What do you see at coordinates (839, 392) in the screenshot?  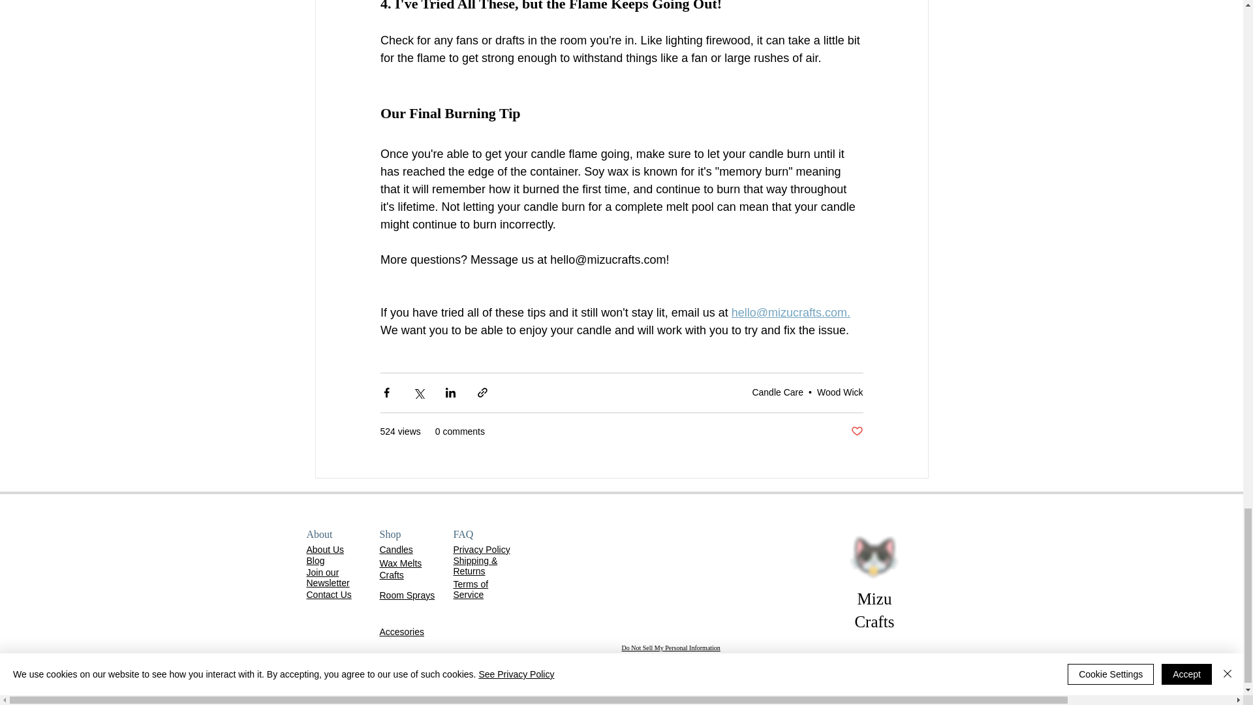 I see `Wood Wick` at bounding box center [839, 392].